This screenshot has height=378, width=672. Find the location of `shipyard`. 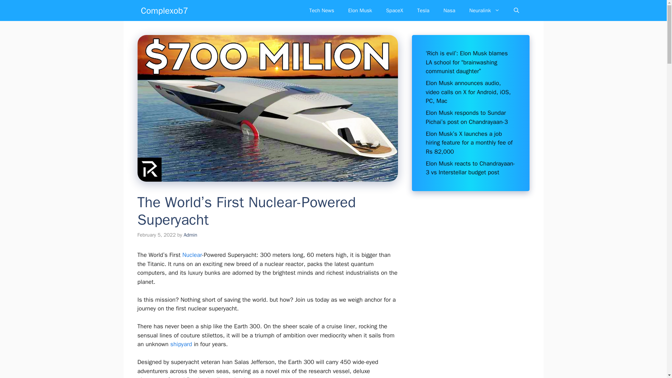

shipyard is located at coordinates (181, 344).